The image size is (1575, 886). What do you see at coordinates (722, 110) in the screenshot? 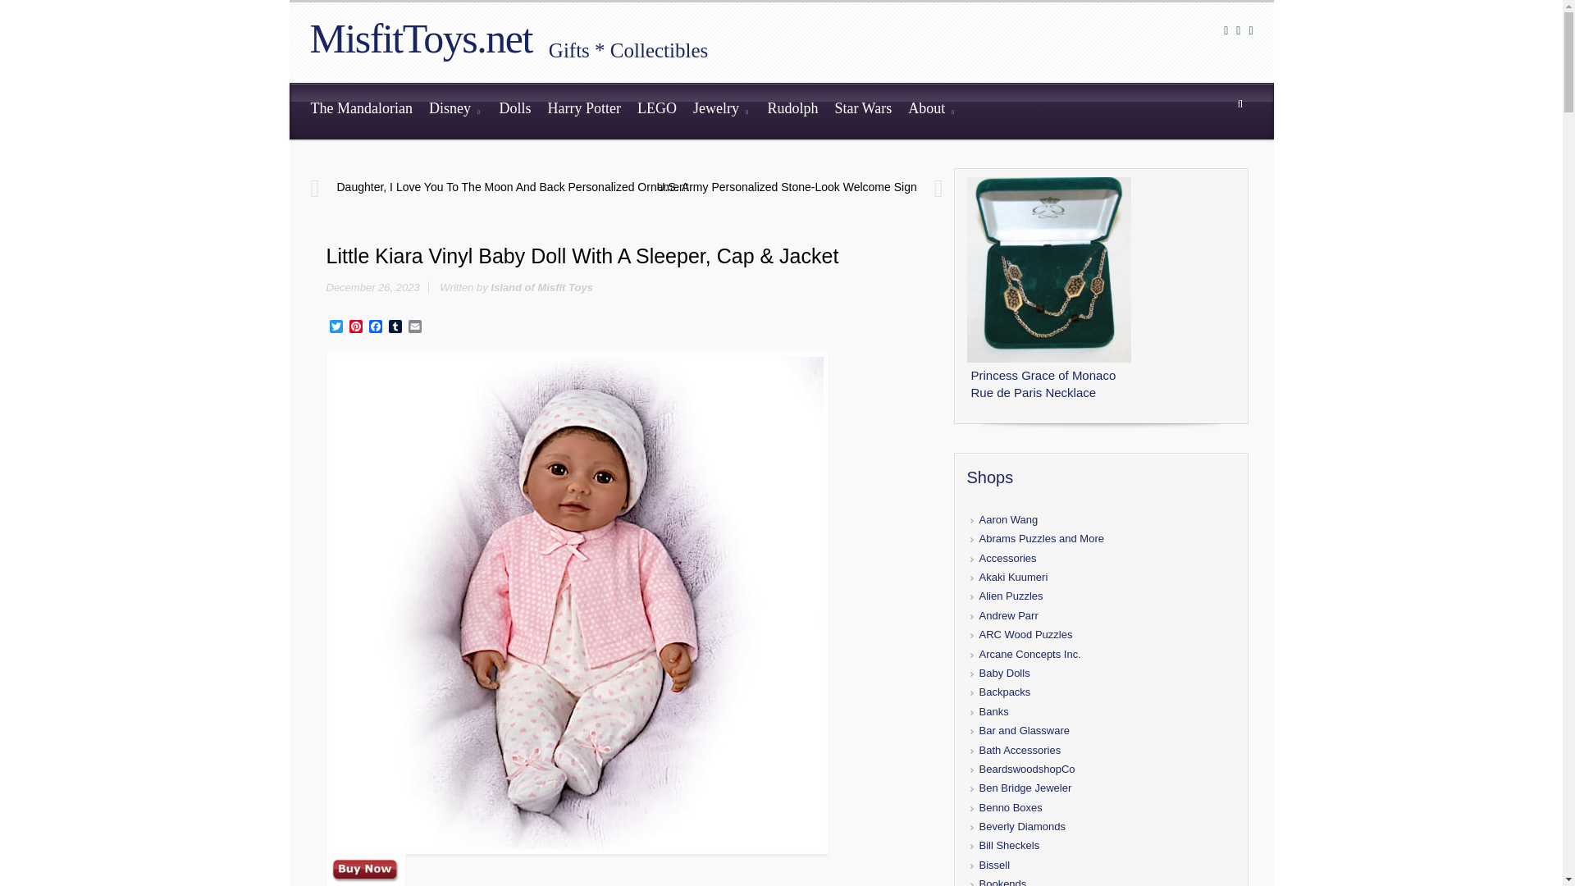
I see `Jewelry` at bounding box center [722, 110].